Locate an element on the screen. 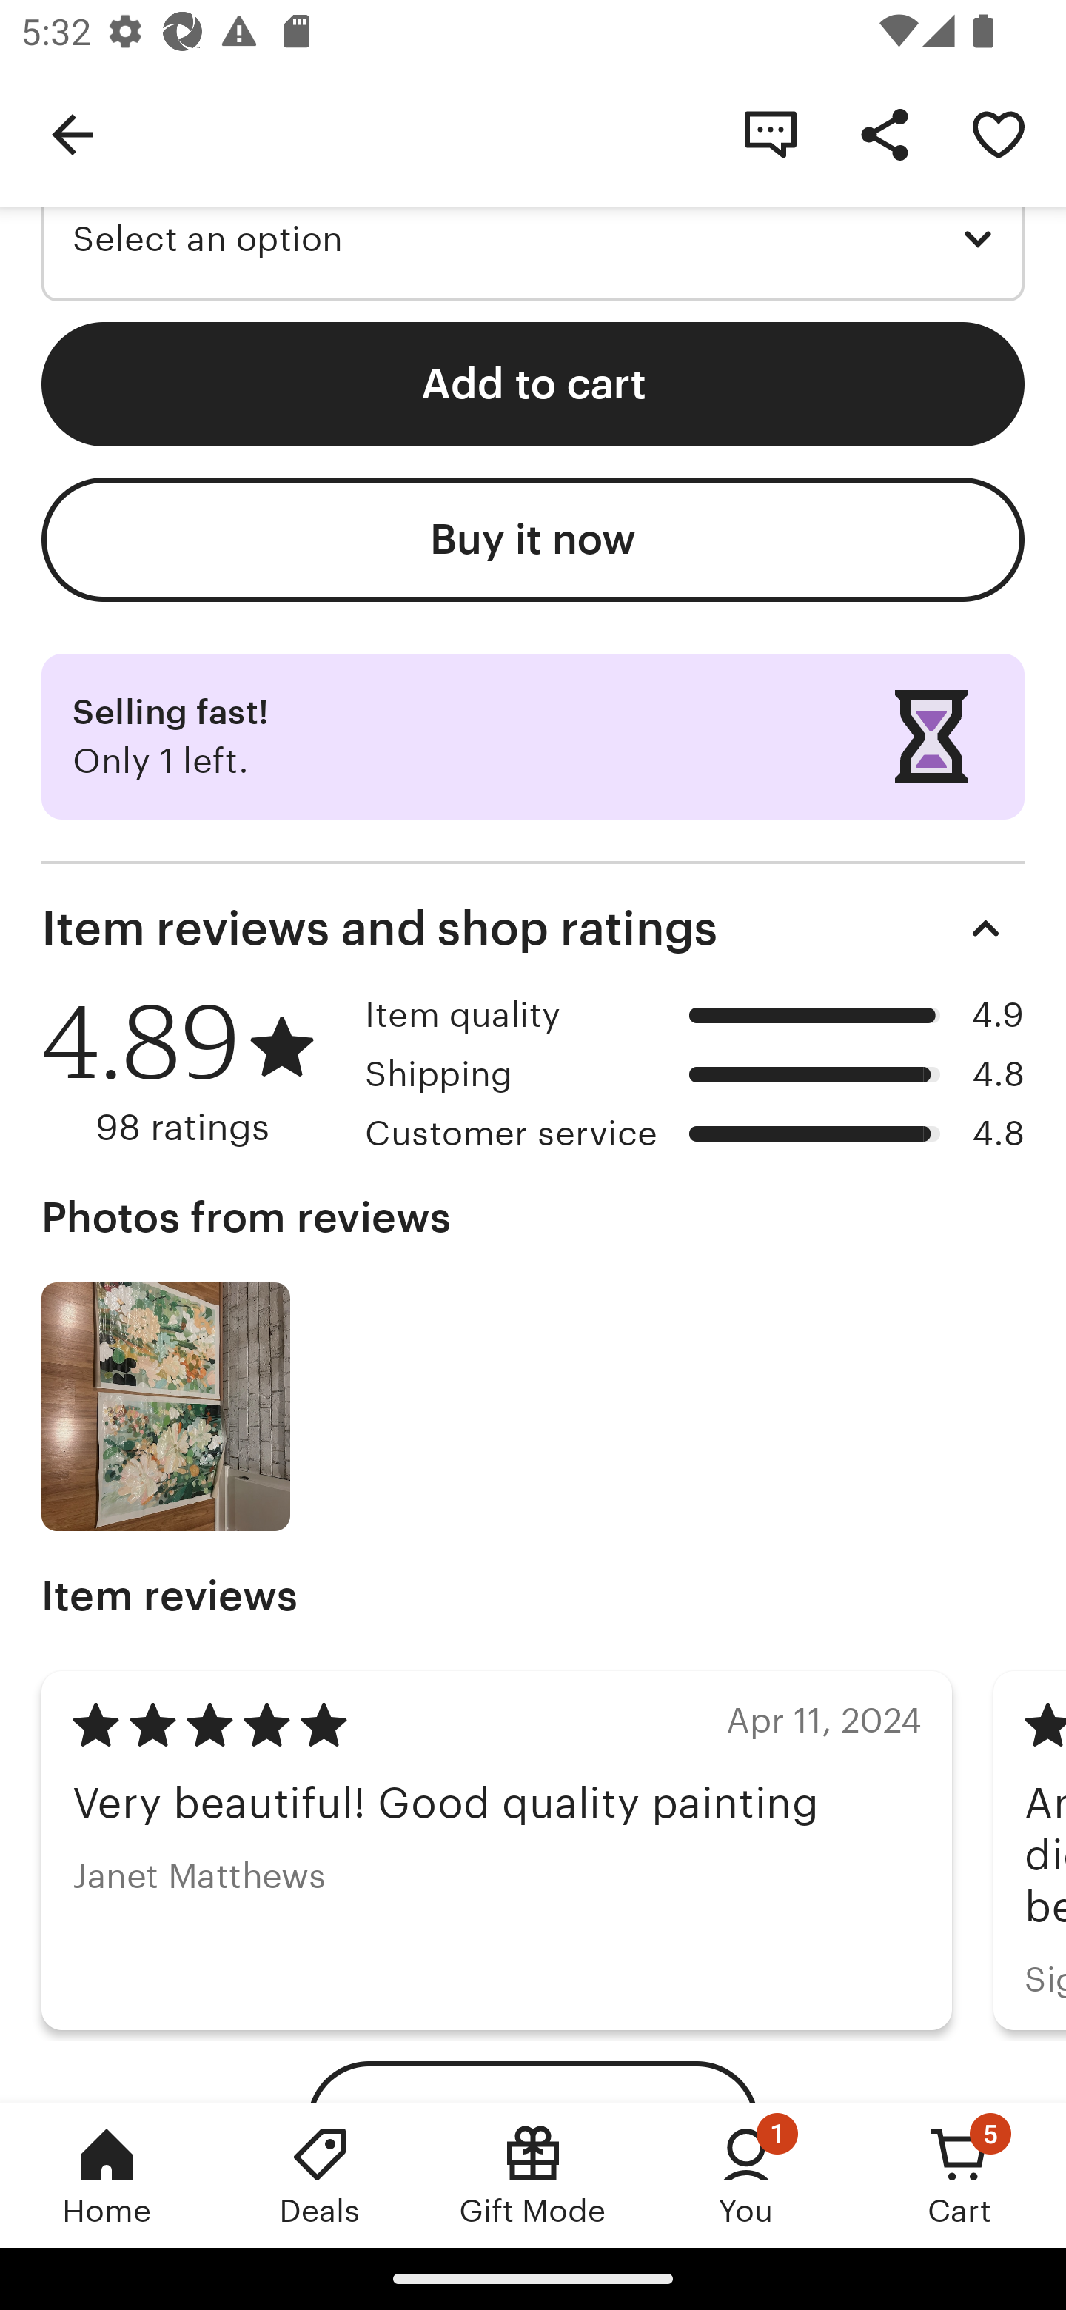  Share is located at coordinates (884, 133).